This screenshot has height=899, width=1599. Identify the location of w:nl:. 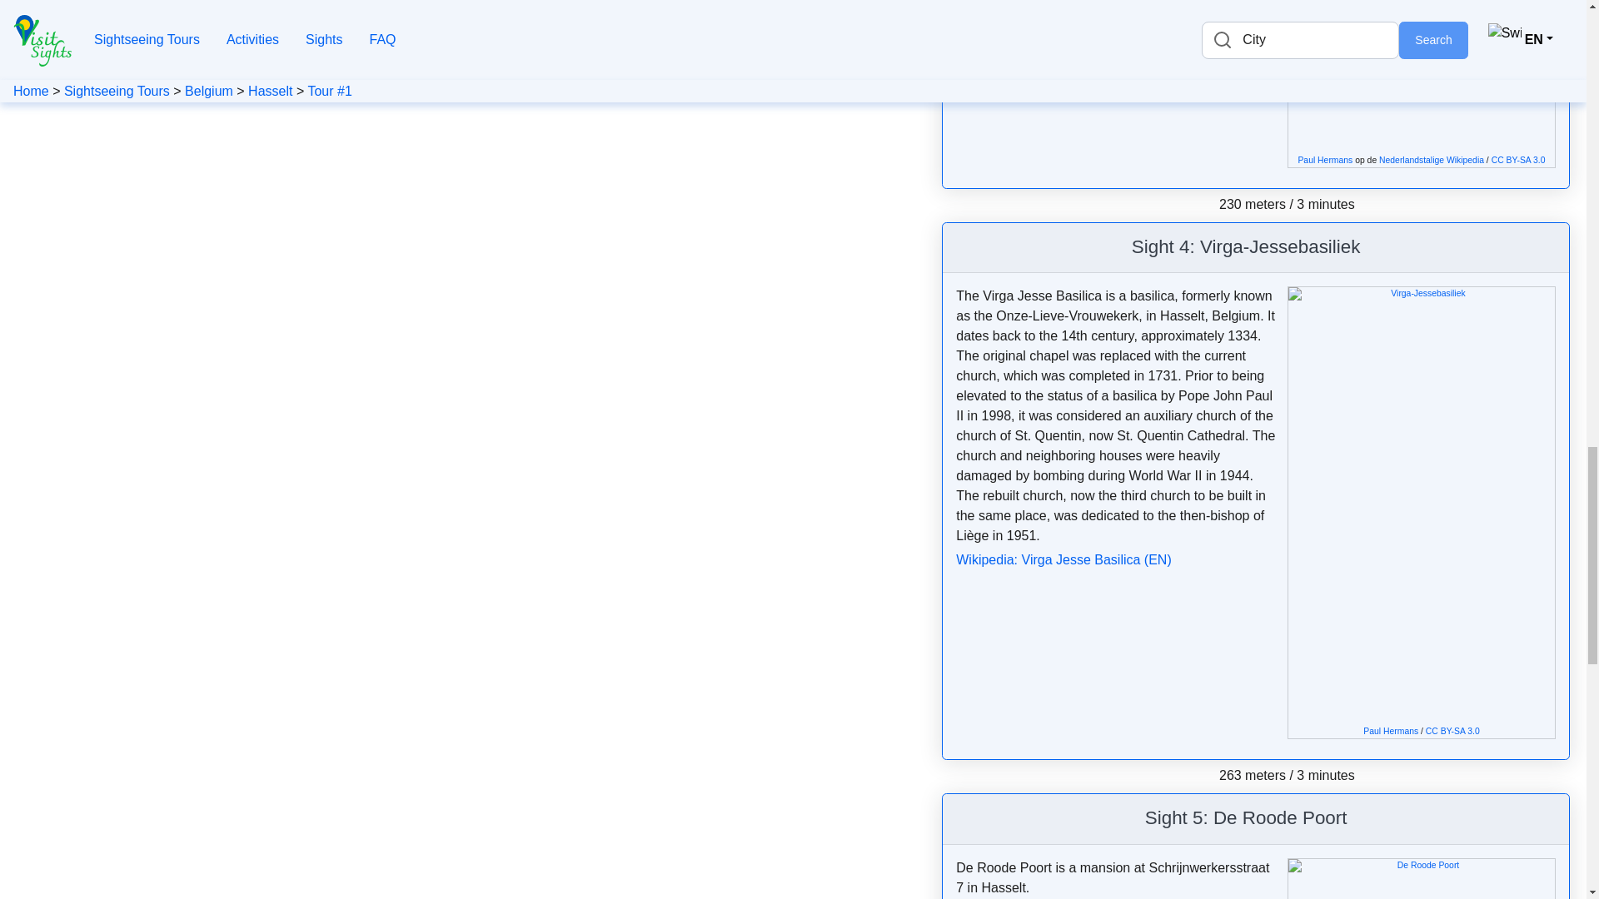
(1431, 160).